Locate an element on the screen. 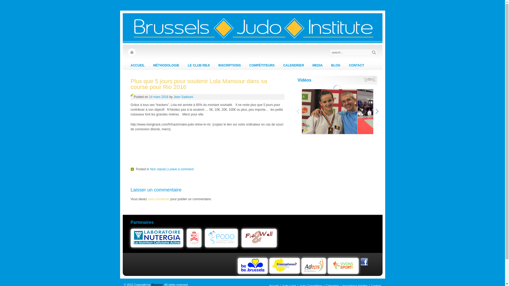 The image size is (509, 286). Jean Sadouni is located at coordinates (183, 97).